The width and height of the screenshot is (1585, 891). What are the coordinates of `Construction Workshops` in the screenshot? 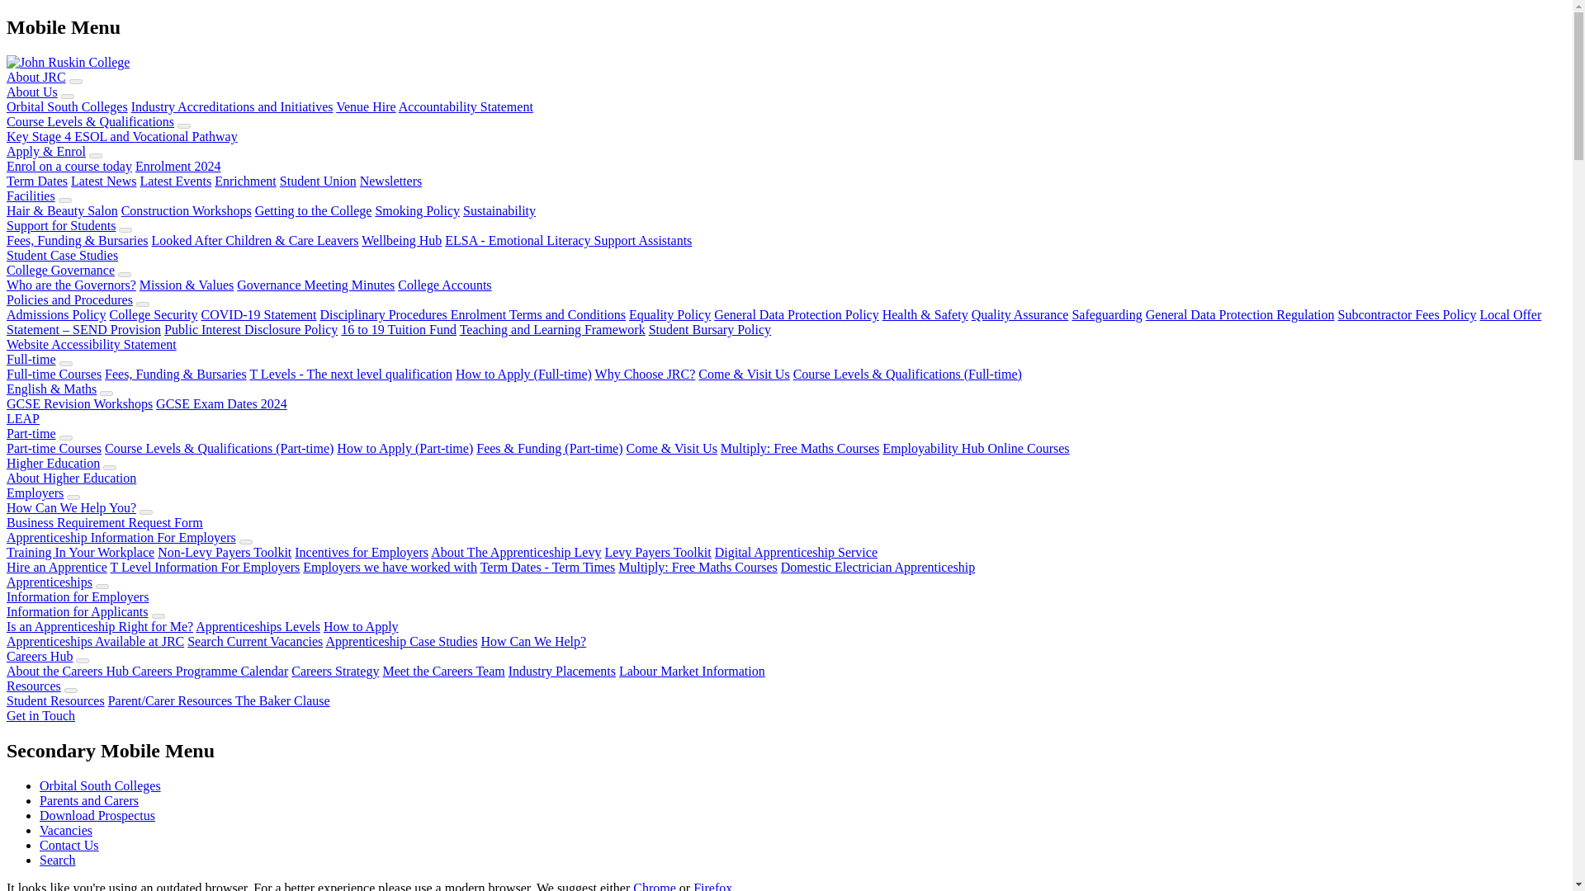 It's located at (187, 210).